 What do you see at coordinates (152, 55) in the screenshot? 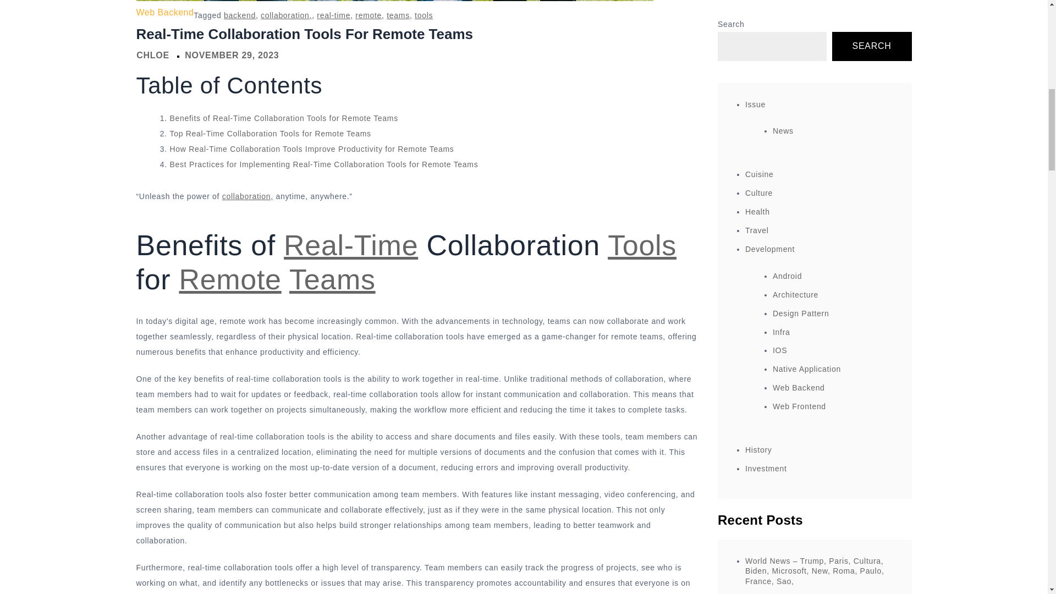
I see `CHLOE` at bounding box center [152, 55].